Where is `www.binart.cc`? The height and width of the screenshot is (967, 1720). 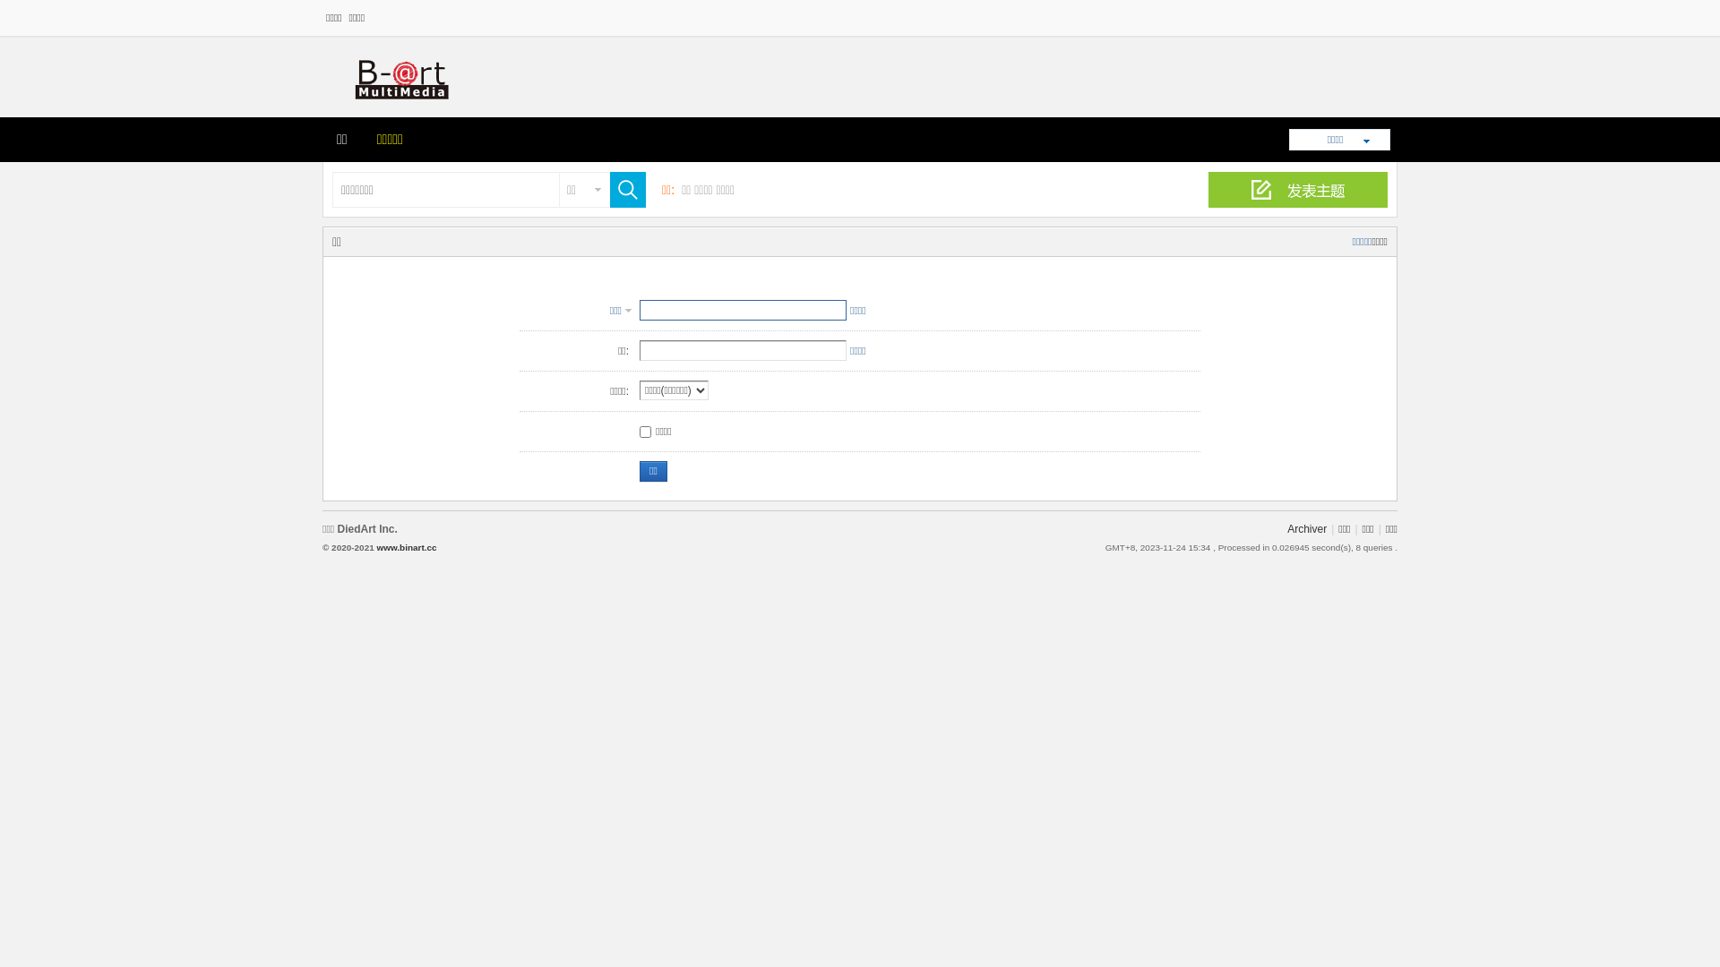
www.binart.cc is located at coordinates (407, 548).